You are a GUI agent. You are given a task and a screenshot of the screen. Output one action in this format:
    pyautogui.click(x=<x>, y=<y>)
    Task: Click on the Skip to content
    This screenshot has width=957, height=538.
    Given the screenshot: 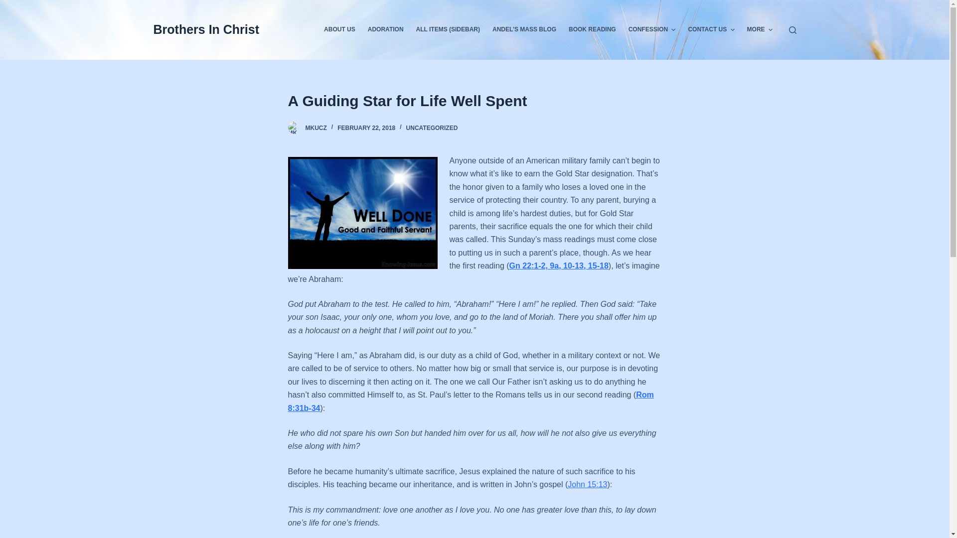 What is the action you would take?
    pyautogui.click(x=10, y=5)
    